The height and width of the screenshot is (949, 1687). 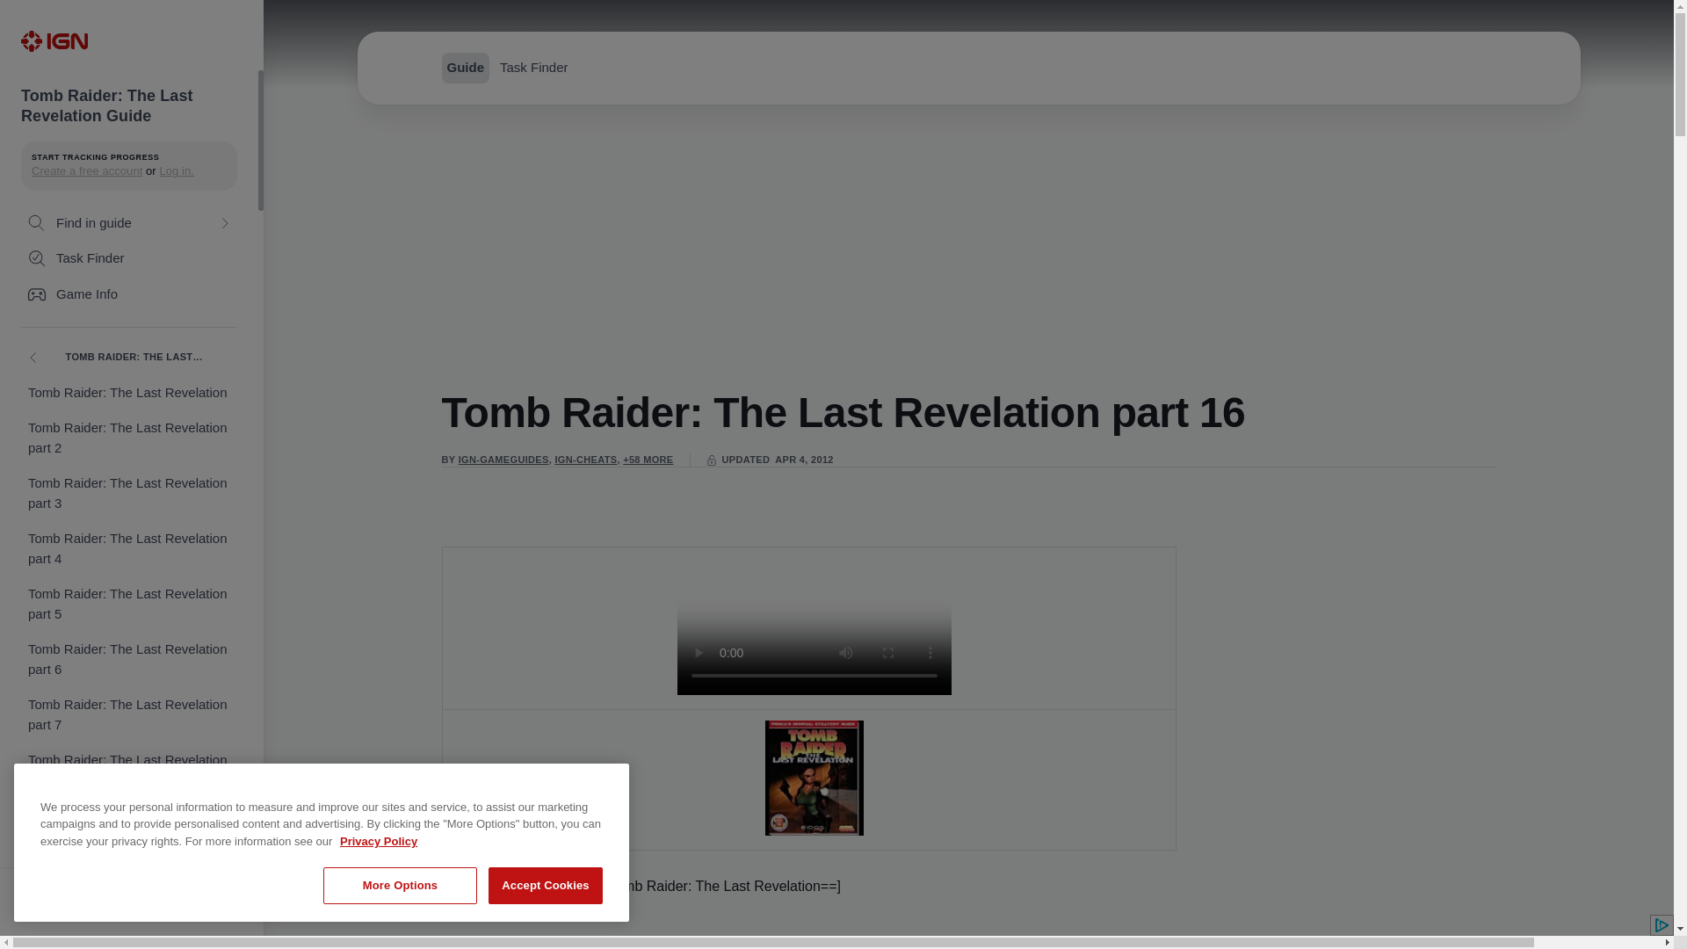 What do you see at coordinates (54, 40) in the screenshot?
I see `IGN` at bounding box center [54, 40].